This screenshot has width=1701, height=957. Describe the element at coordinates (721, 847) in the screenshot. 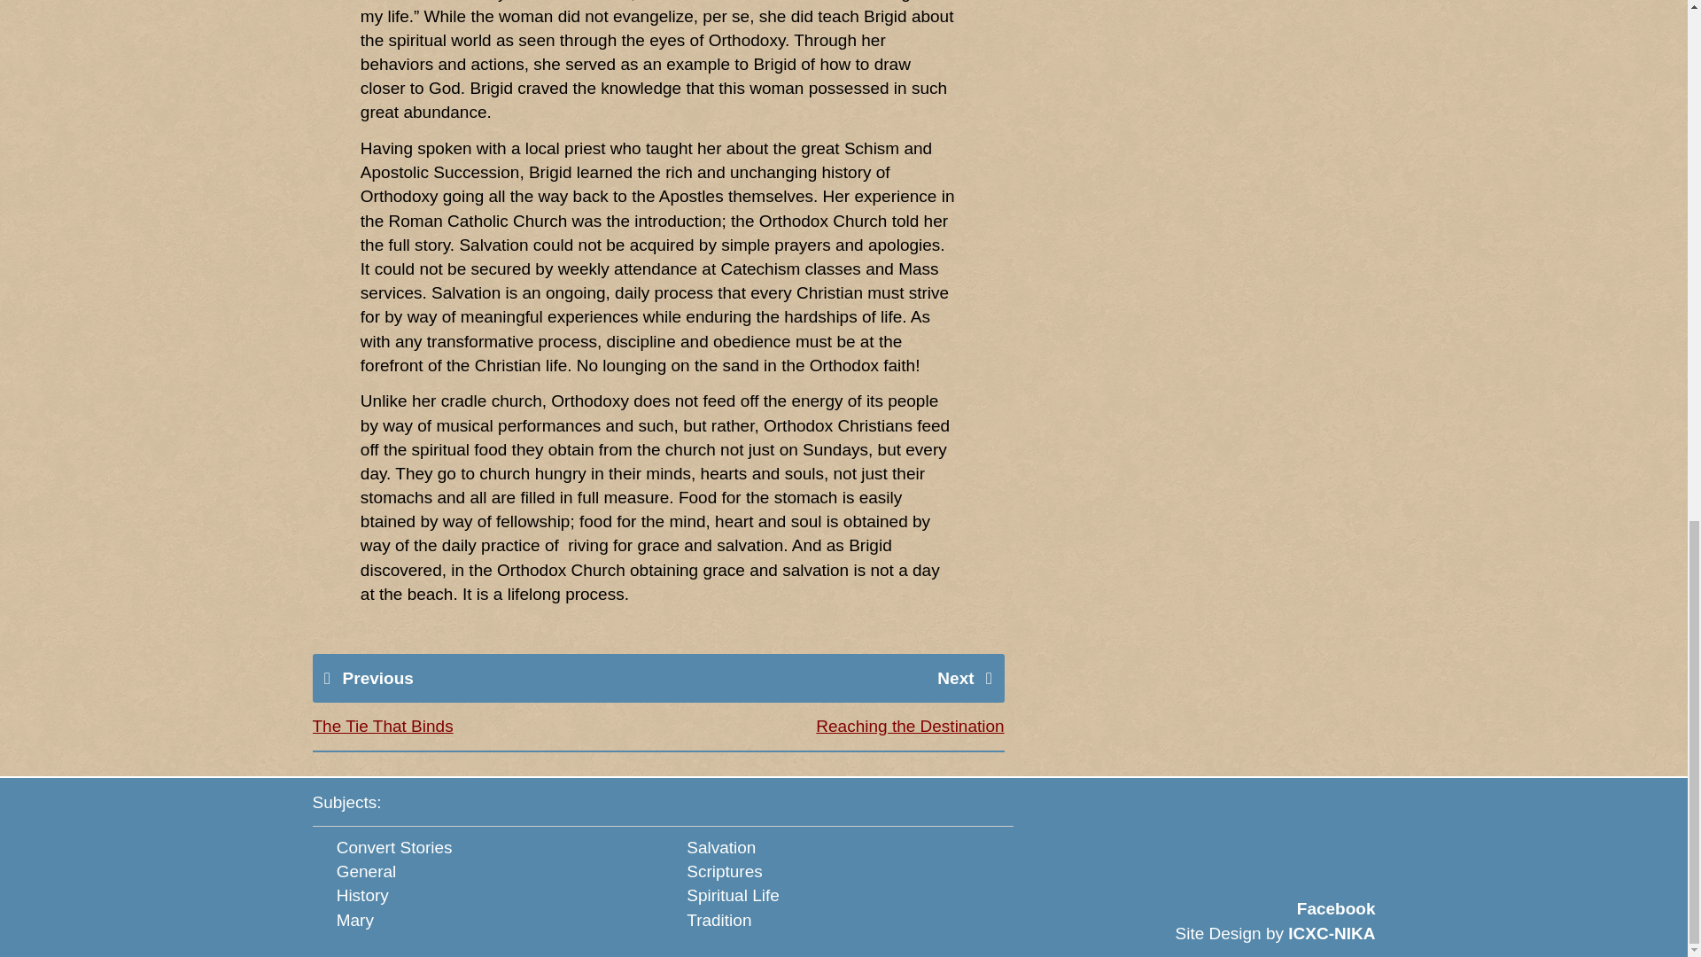

I see `Salvation` at that location.